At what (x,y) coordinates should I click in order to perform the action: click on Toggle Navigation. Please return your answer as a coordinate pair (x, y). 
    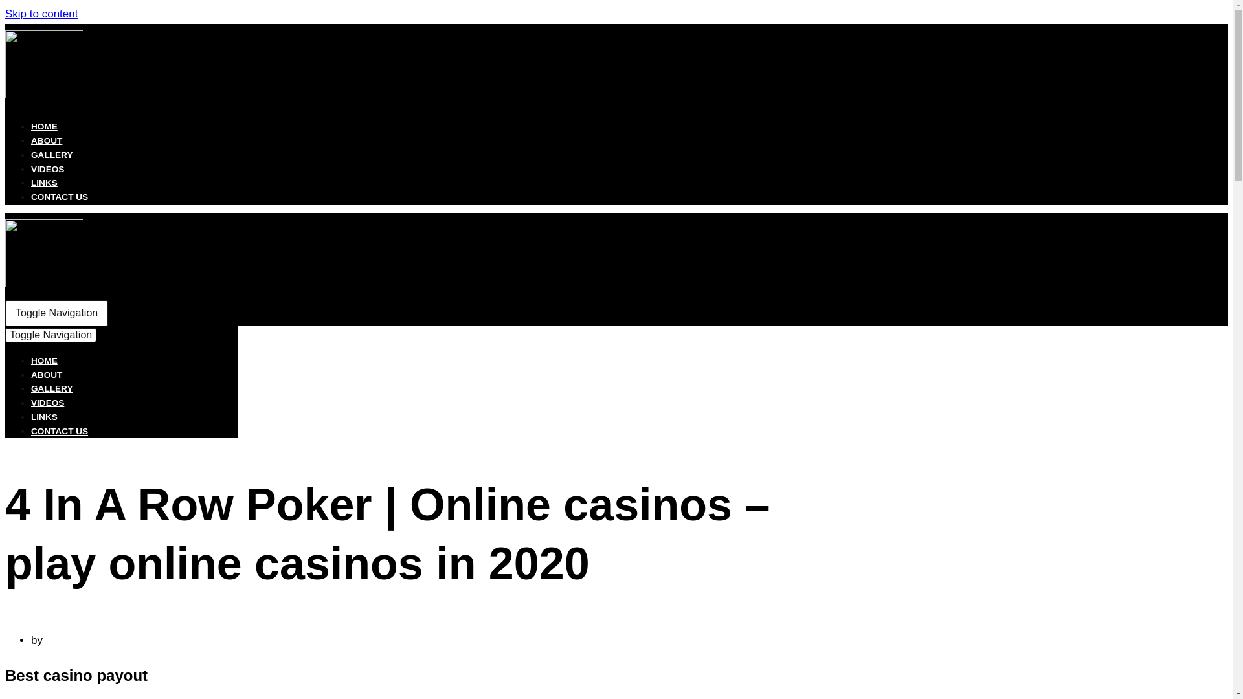
    Looking at the image, I should click on (56, 313).